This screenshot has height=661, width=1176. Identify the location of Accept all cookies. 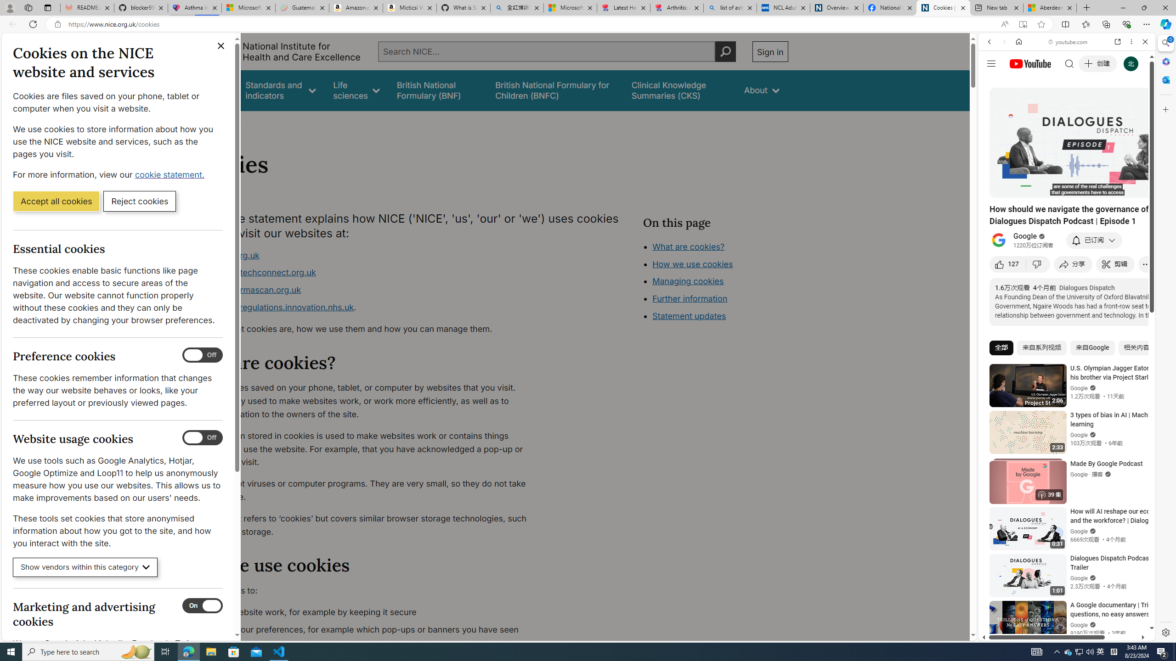
(56, 201).